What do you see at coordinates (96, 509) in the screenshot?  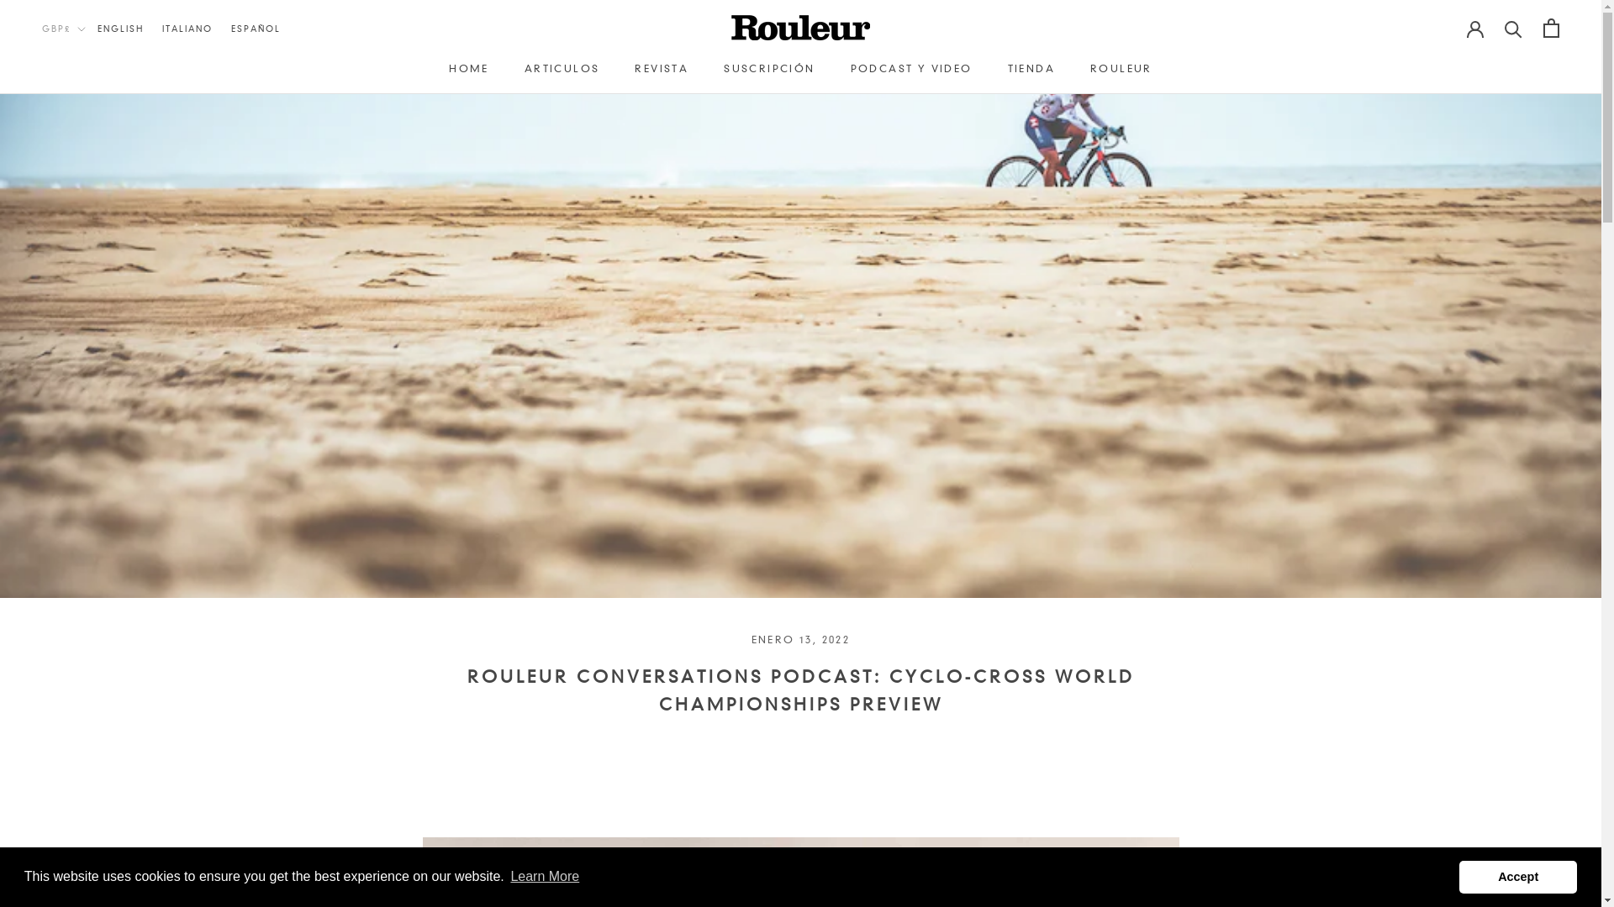 I see `CHF` at bounding box center [96, 509].